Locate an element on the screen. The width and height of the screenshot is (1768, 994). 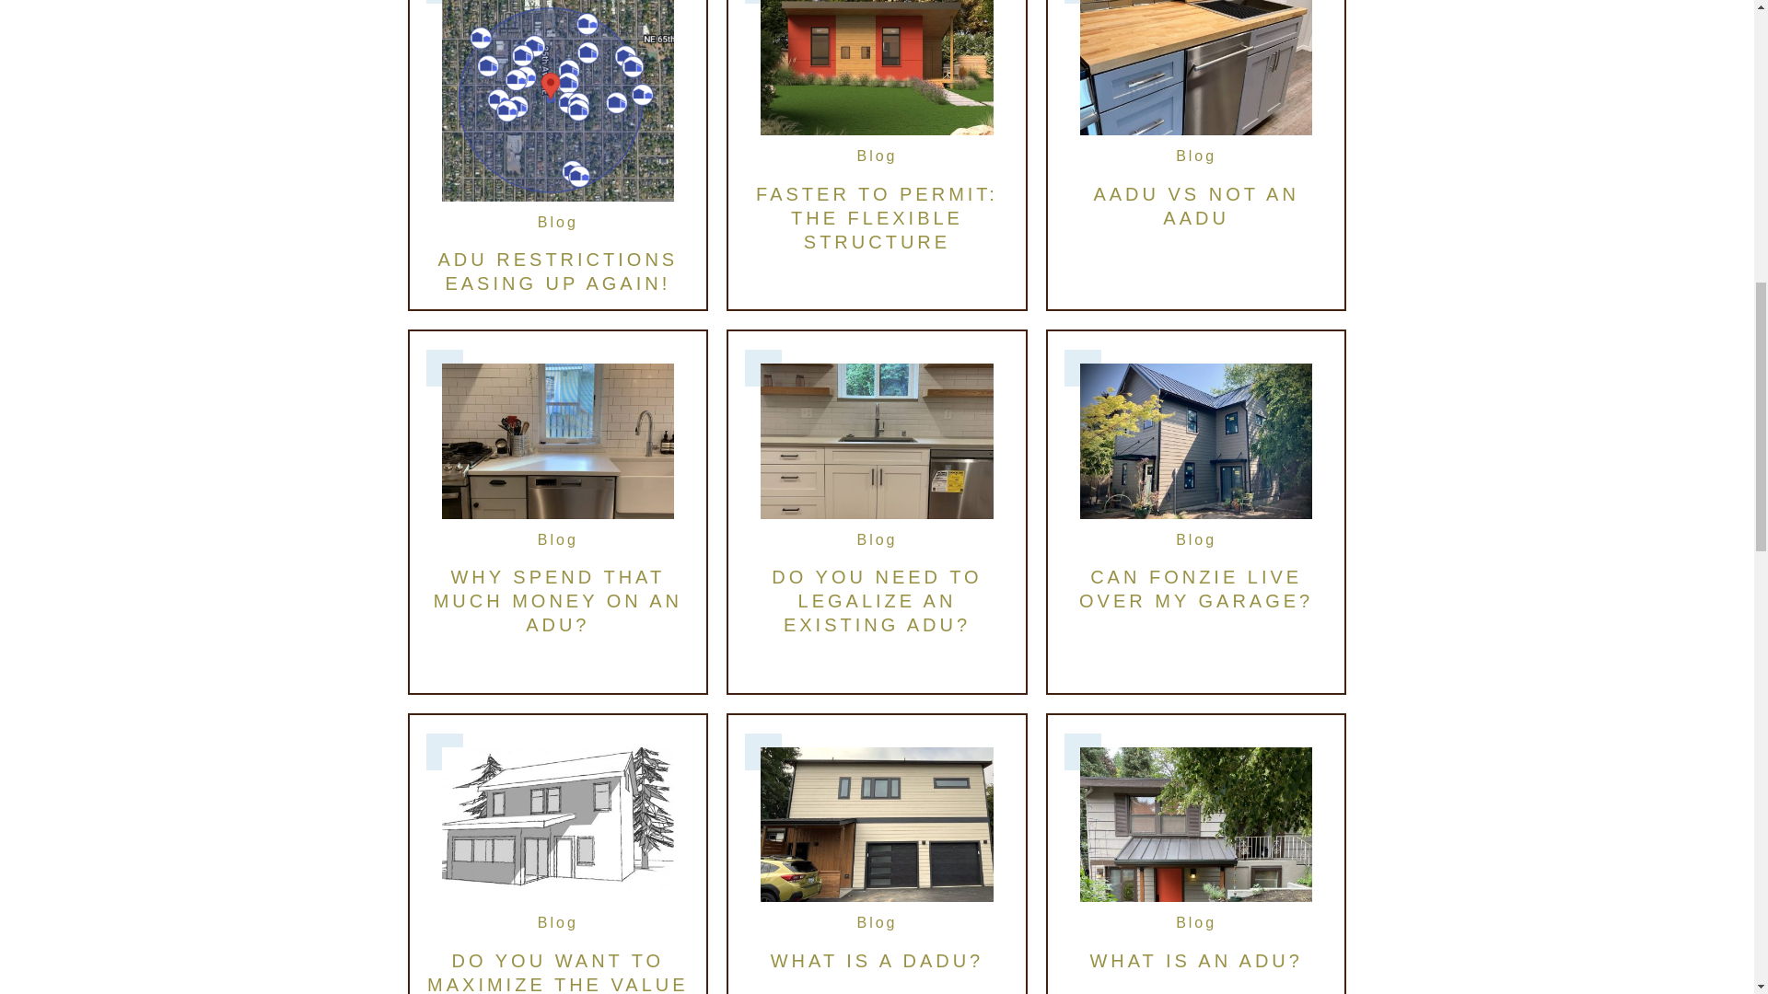
ADU restrictions easing up again! is located at coordinates (558, 88).